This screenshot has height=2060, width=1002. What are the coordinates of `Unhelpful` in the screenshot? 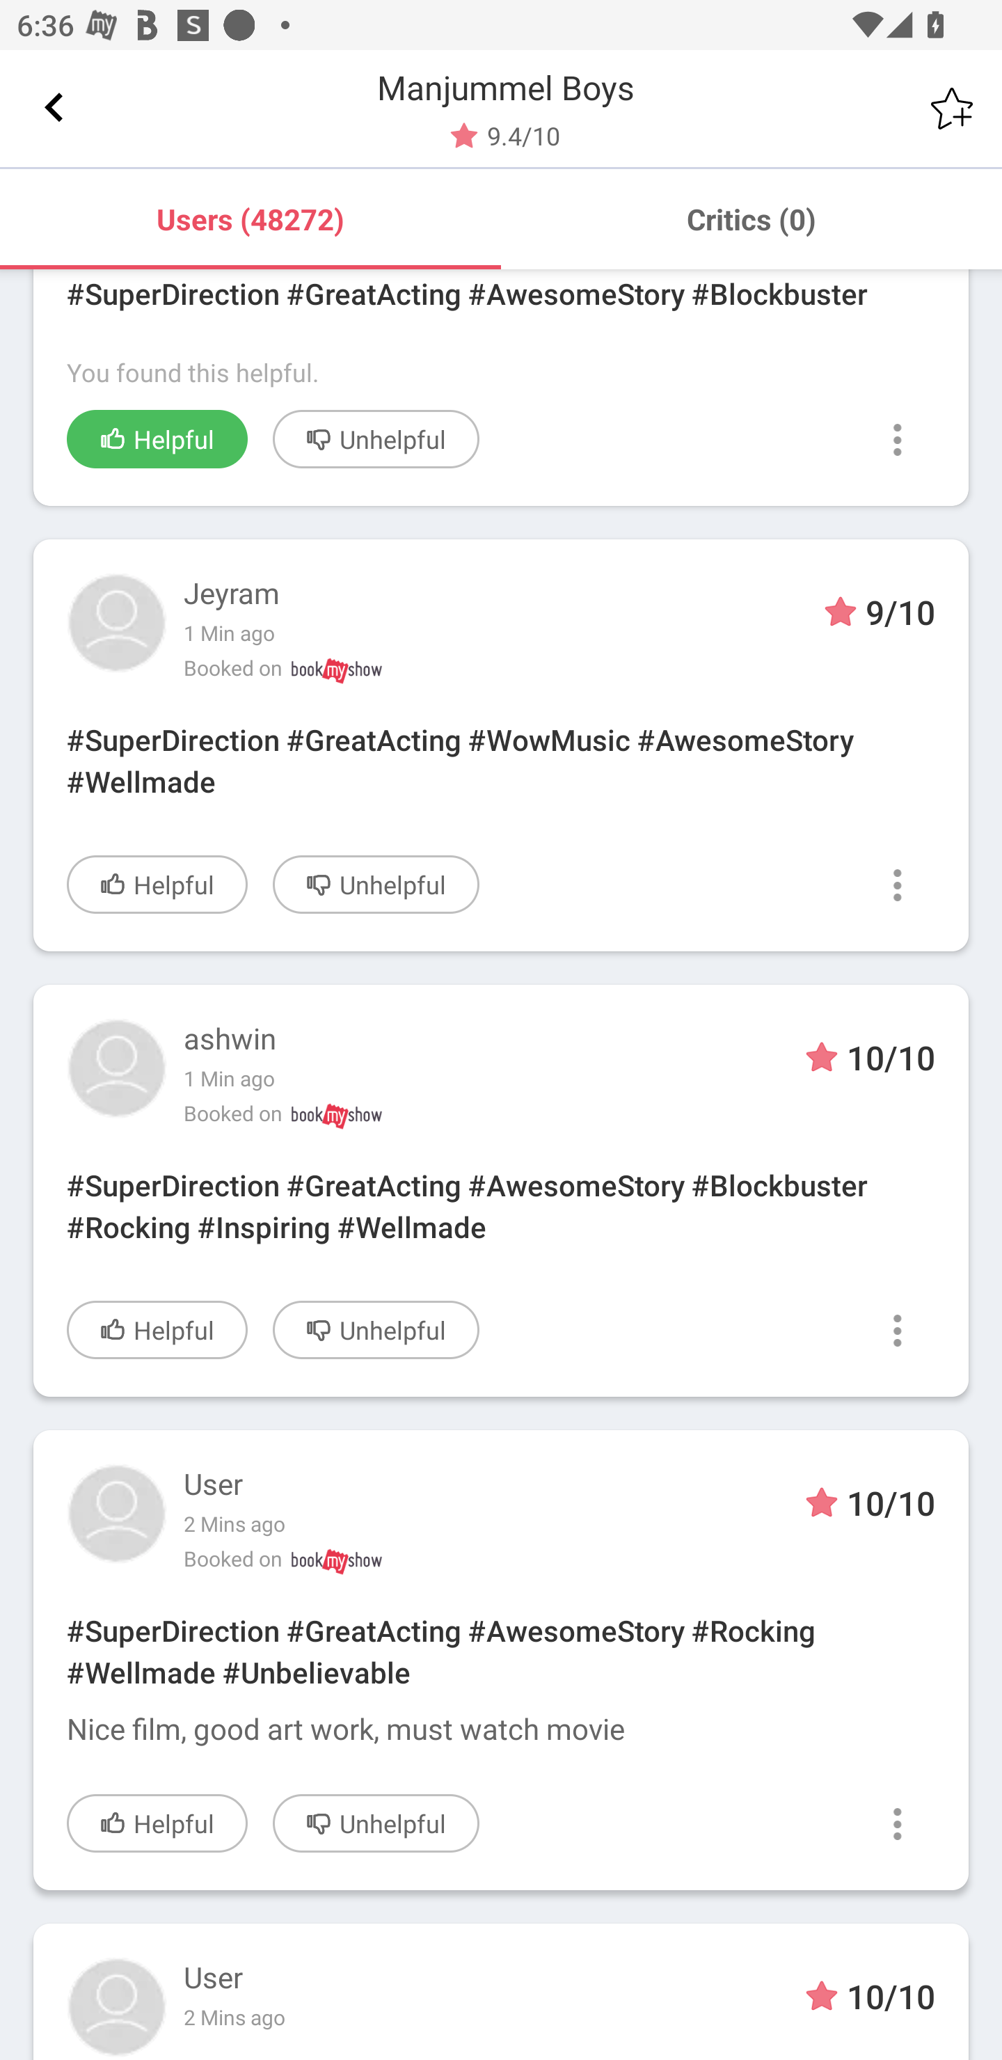 It's located at (376, 1329).